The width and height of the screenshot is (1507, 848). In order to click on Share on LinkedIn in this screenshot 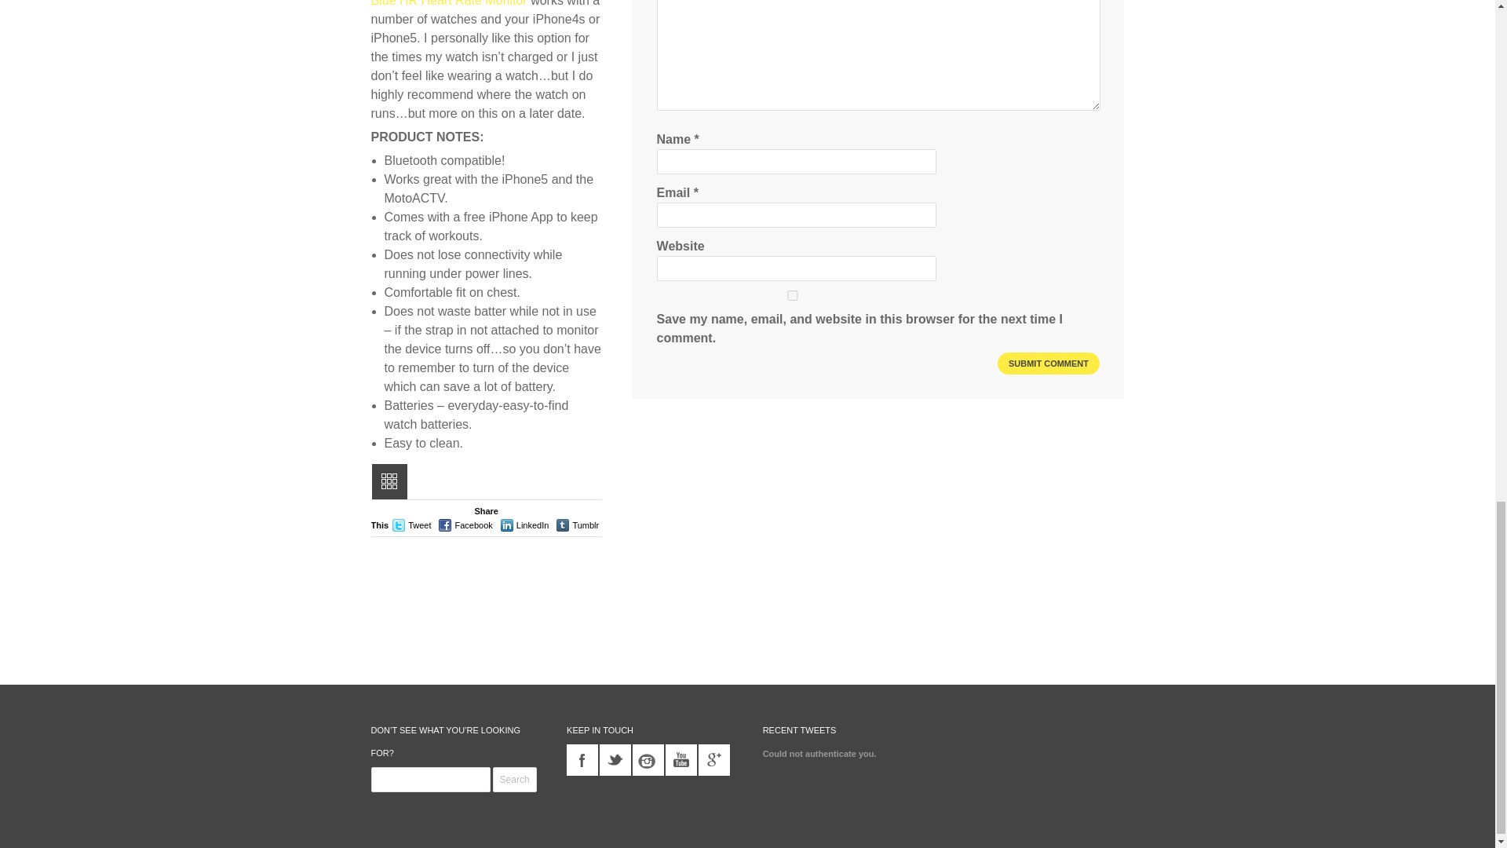, I will do `click(533, 525)`.